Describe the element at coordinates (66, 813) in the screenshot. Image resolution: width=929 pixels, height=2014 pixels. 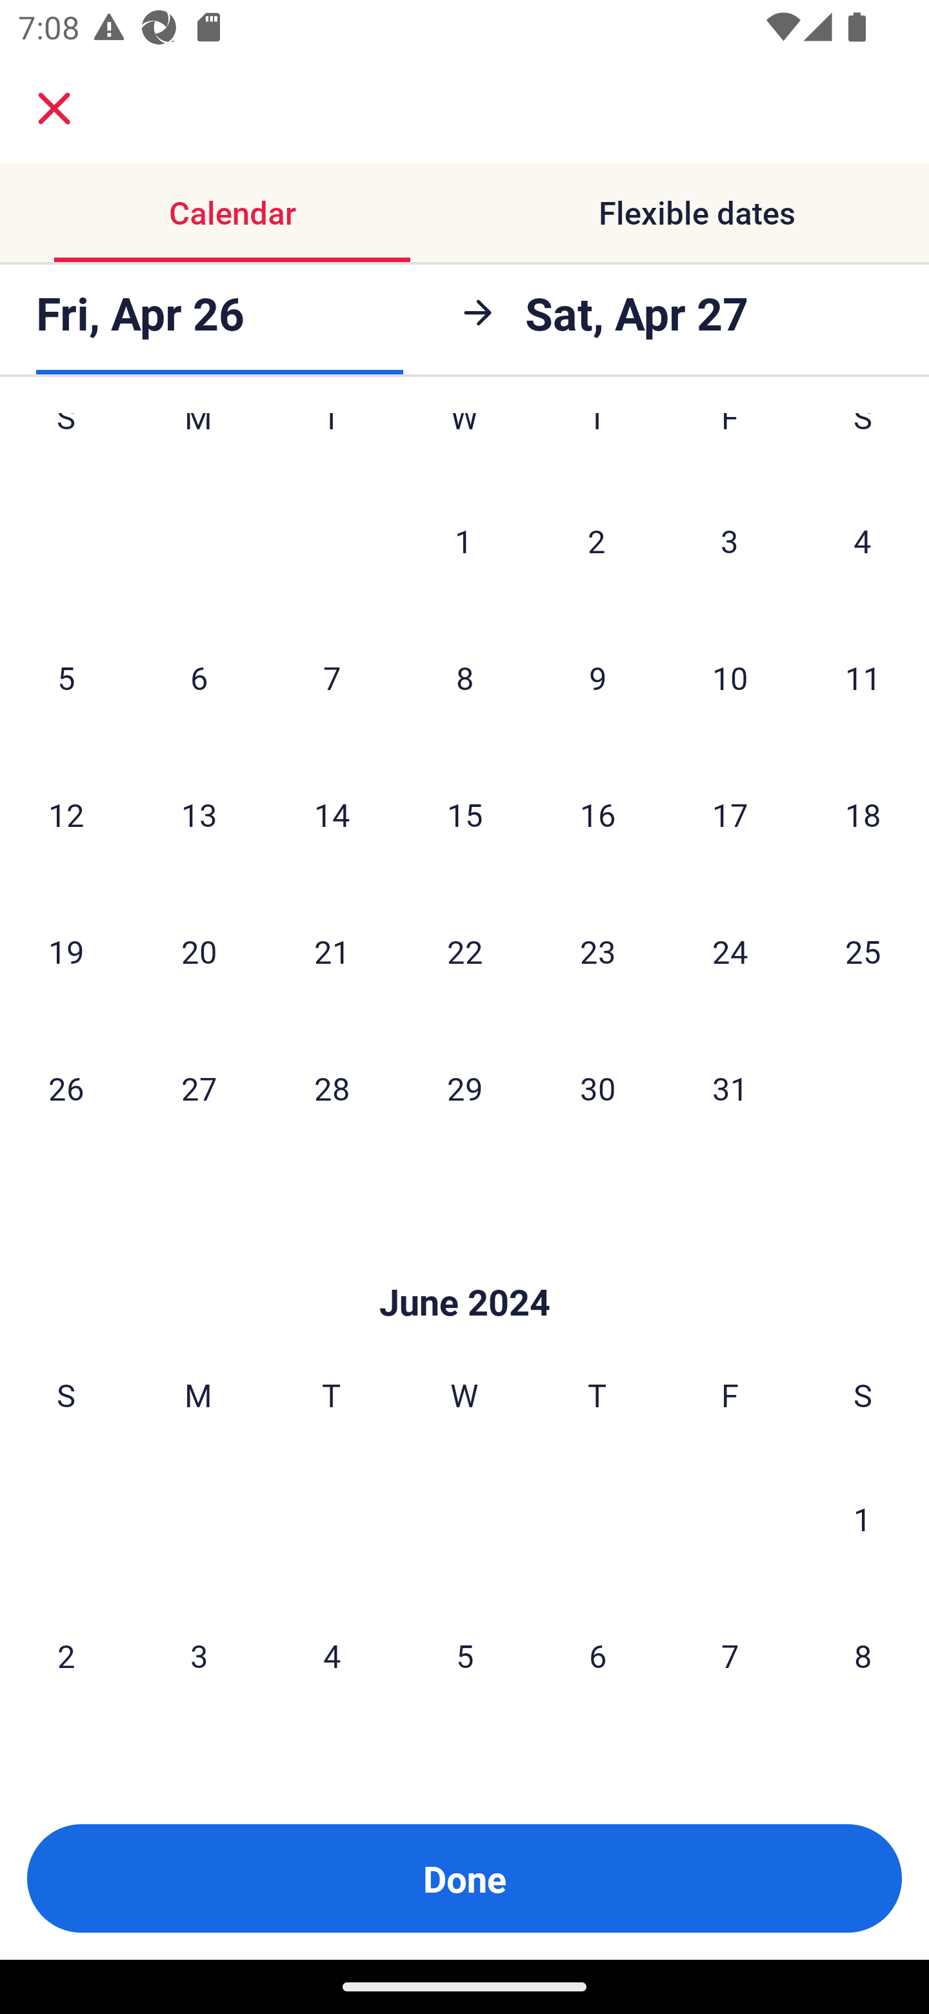
I see `12 Sunday, May 12, 2024` at that location.